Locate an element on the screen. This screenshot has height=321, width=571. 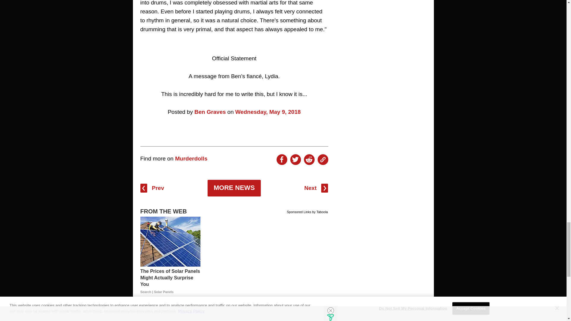
Ben Graves is located at coordinates (210, 112).